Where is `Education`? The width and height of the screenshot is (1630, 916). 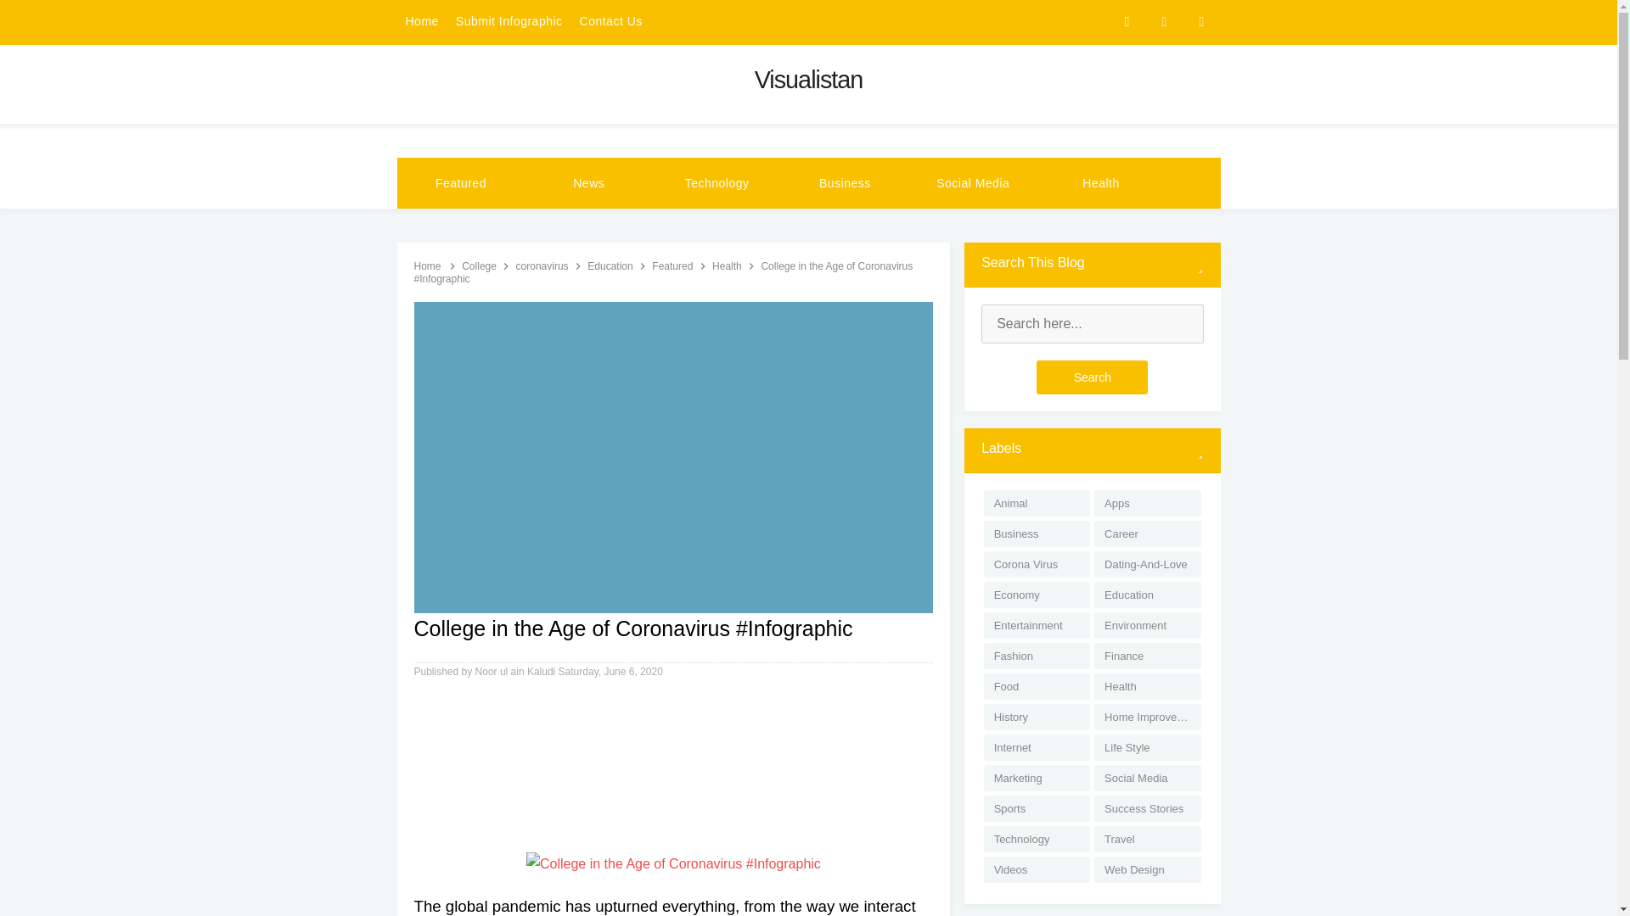 Education is located at coordinates (611, 265).